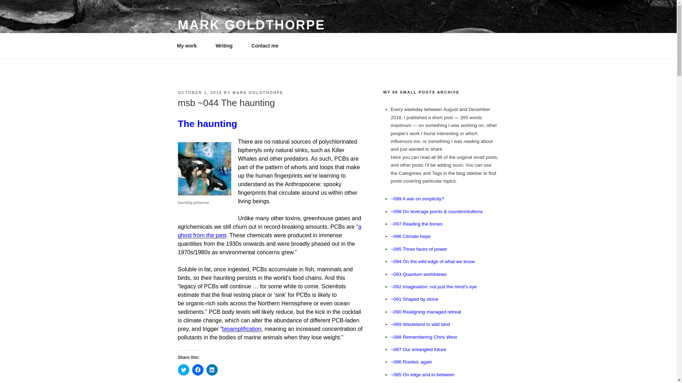 This screenshot has height=383, width=682. I want to click on MARK GOLDTHORPE, so click(251, 25).